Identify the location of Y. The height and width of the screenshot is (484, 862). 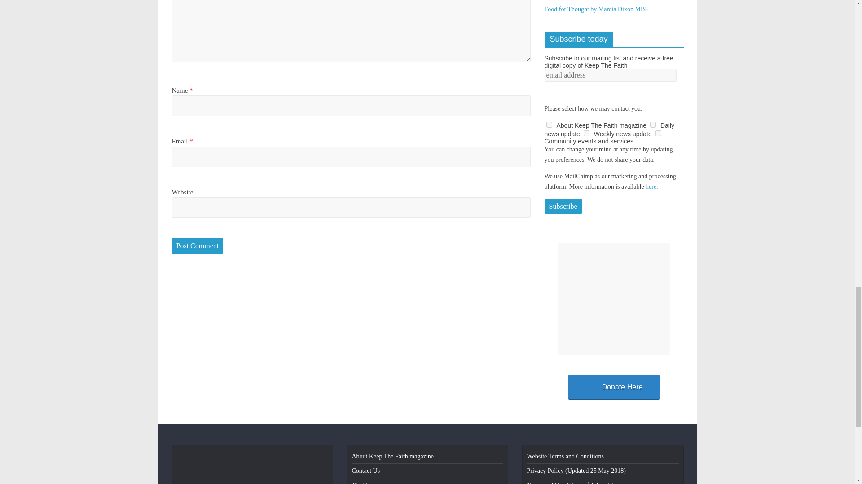
(653, 125).